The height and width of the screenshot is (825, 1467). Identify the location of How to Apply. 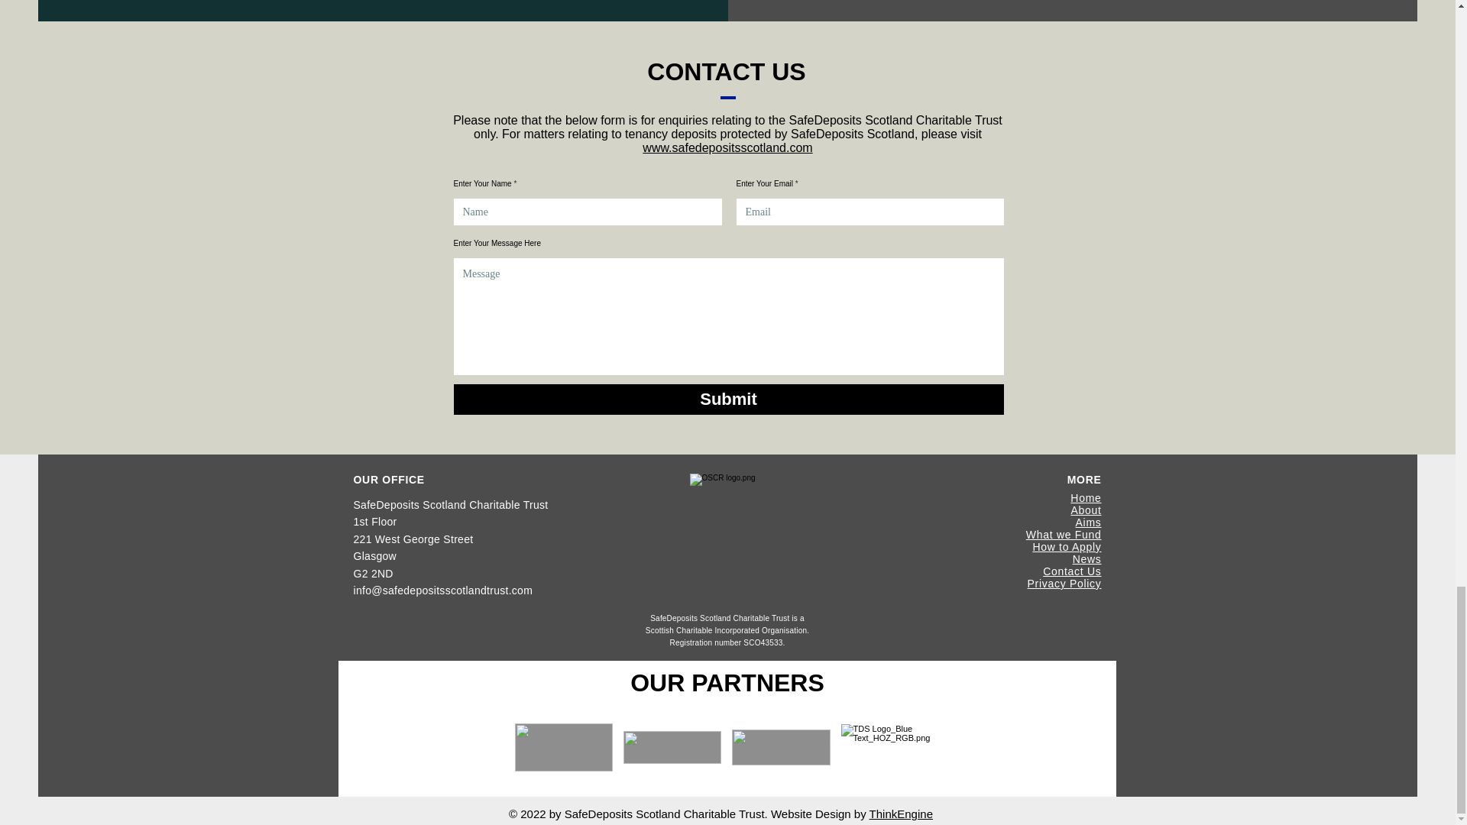
(1067, 547).